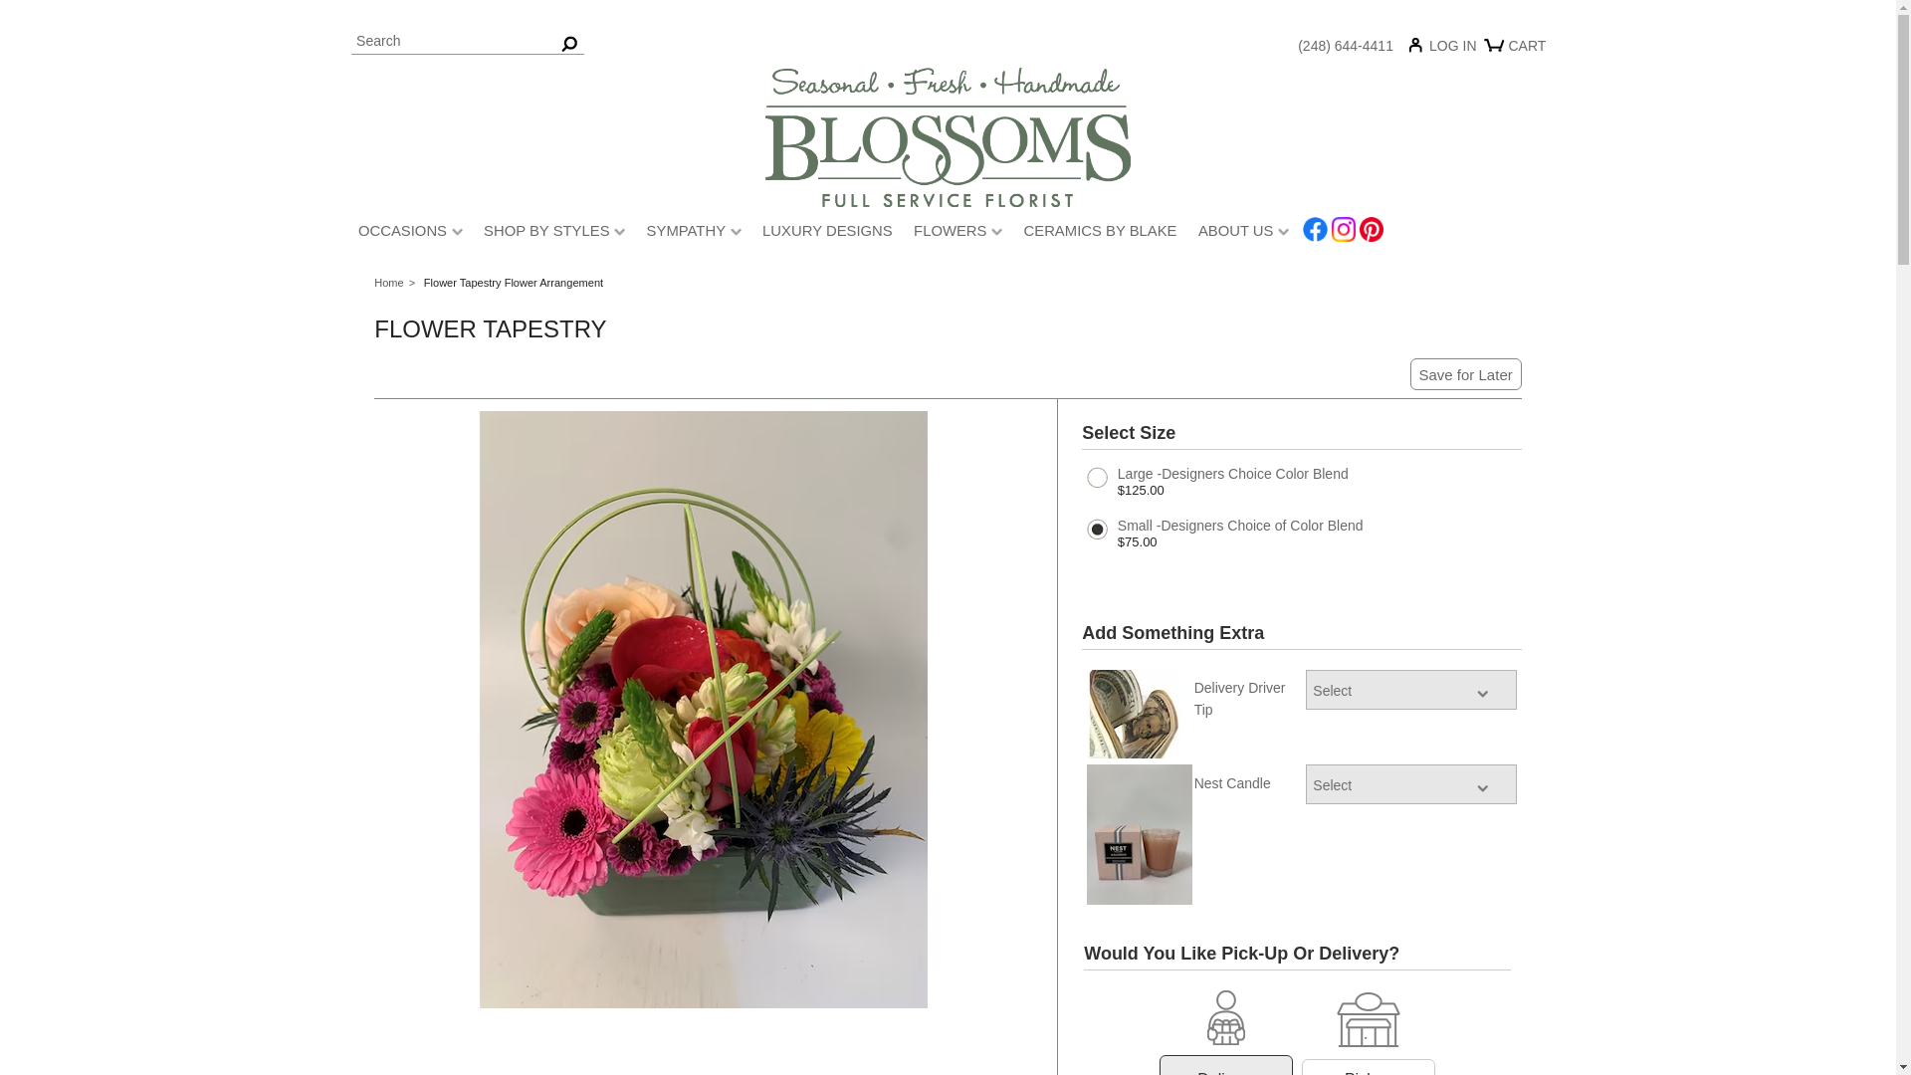 The width and height of the screenshot is (1911, 1075). What do you see at coordinates (553, 233) in the screenshot?
I see `SHOP BY STYLES` at bounding box center [553, 233].